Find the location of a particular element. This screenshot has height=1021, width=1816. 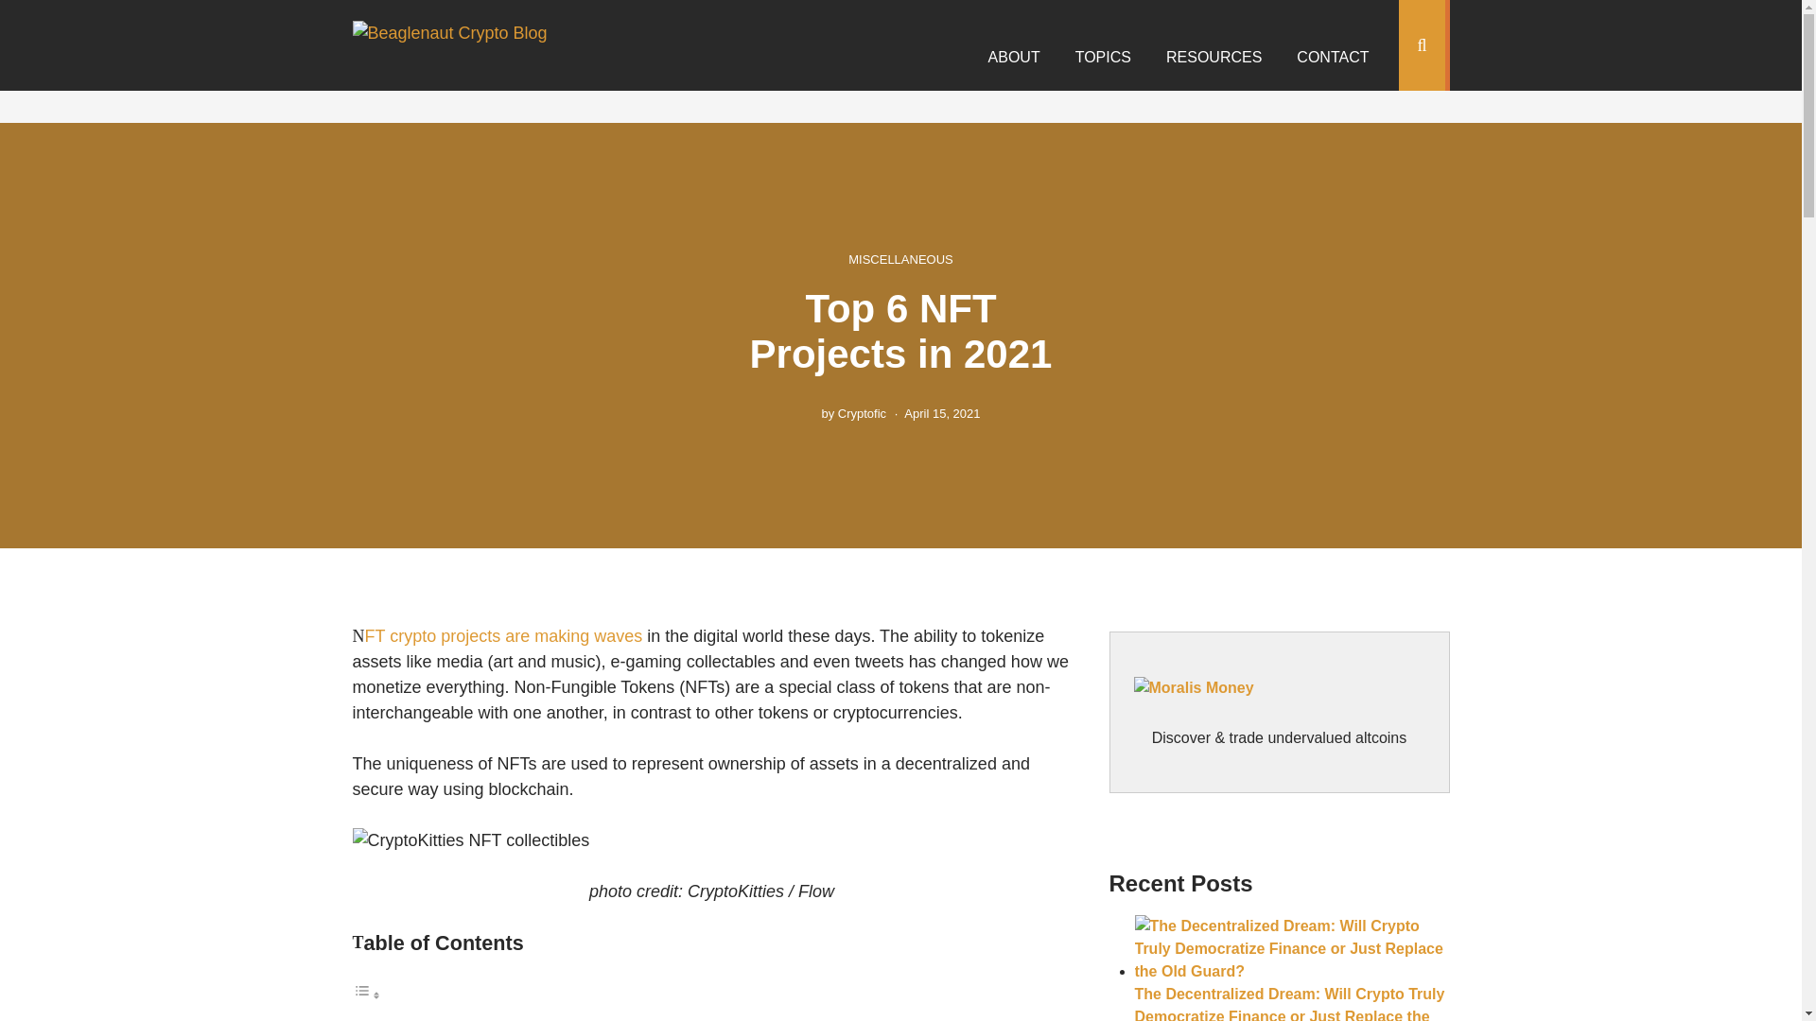

TOPICS is located at coordinates (1103, 57).